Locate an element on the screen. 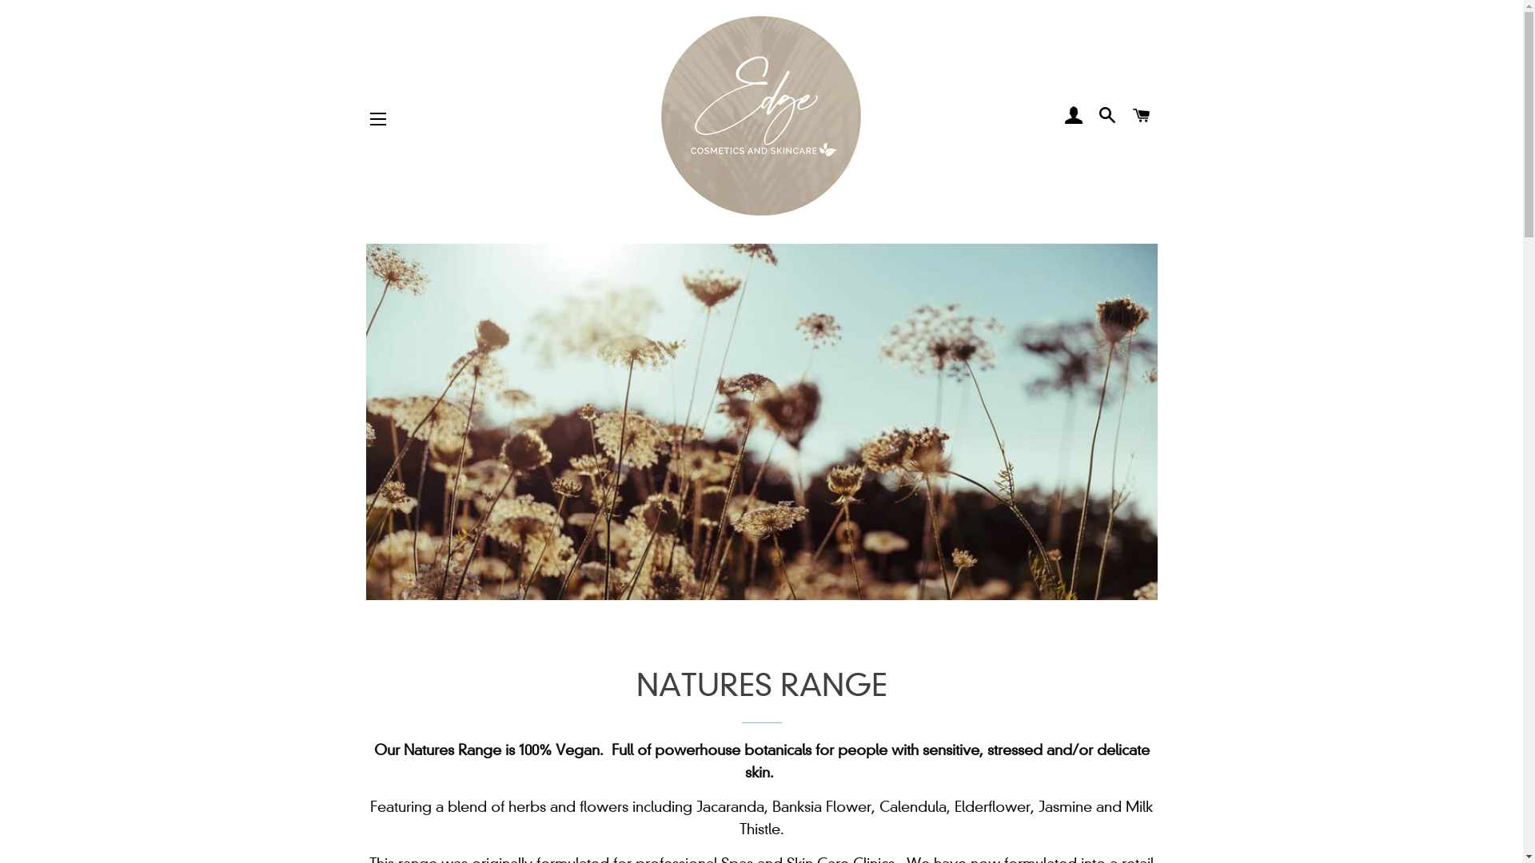  LOG IN is located at coordinates (1074, 116).